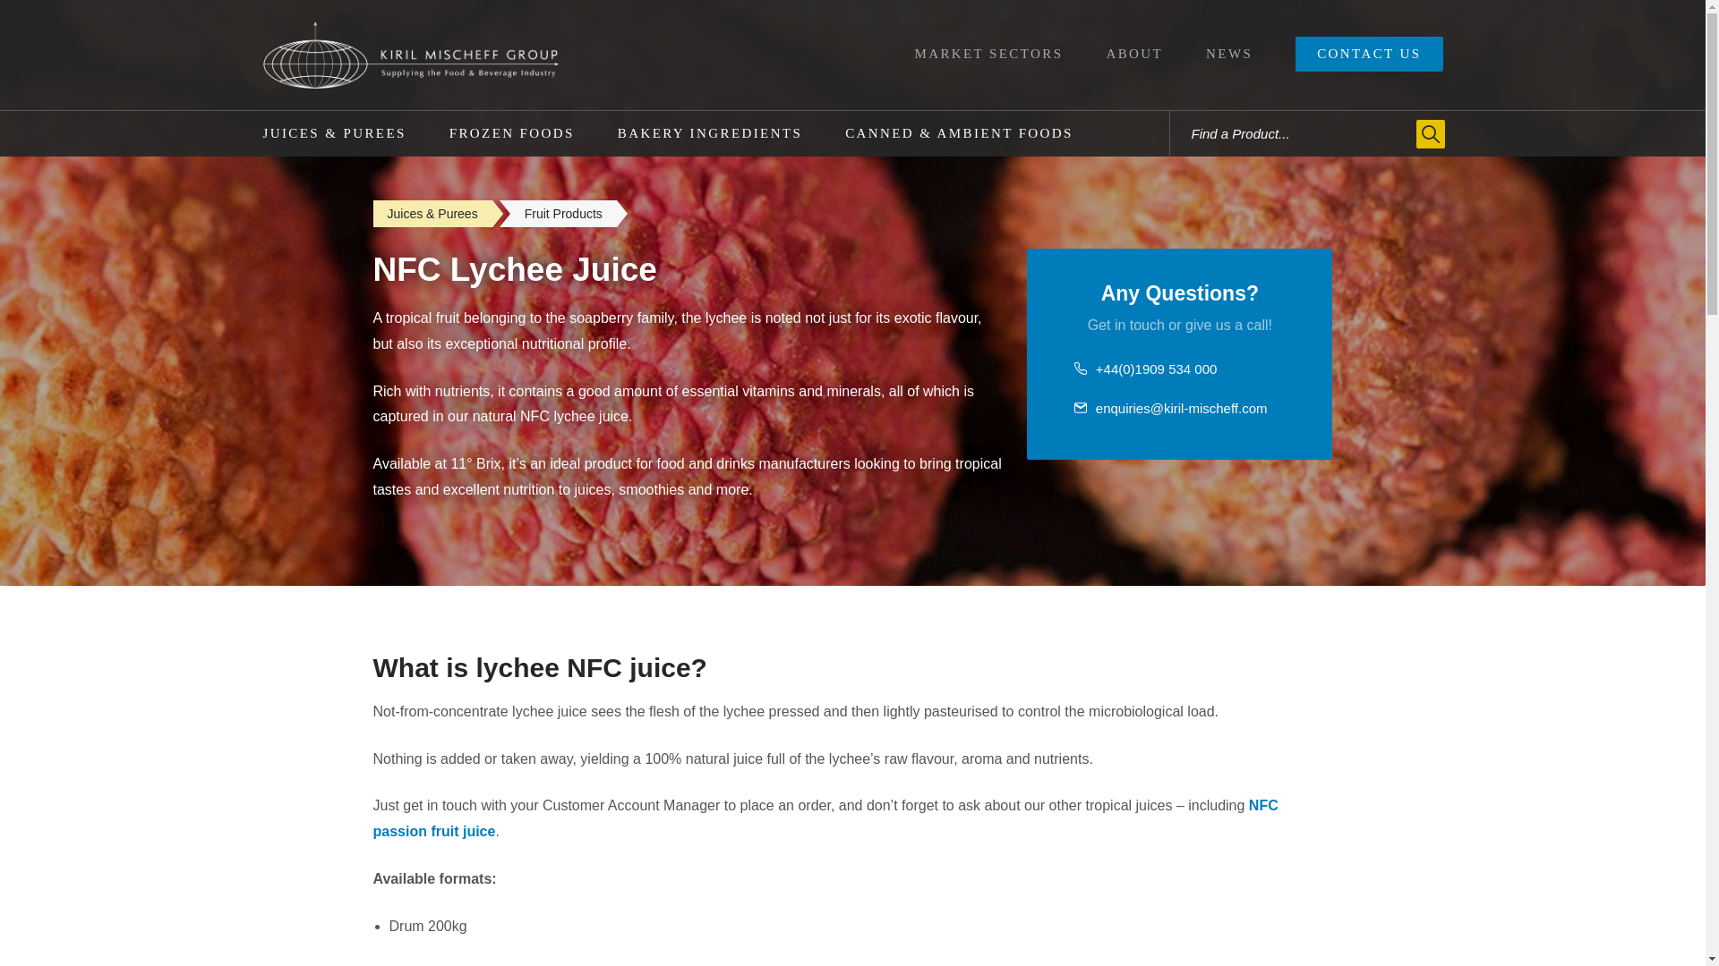 This screenshot has width=1719, height=966. What do you see at coordinates (1228, 54) in the screenshot?
I see `NEWS` at bounding box center [1228, 54].